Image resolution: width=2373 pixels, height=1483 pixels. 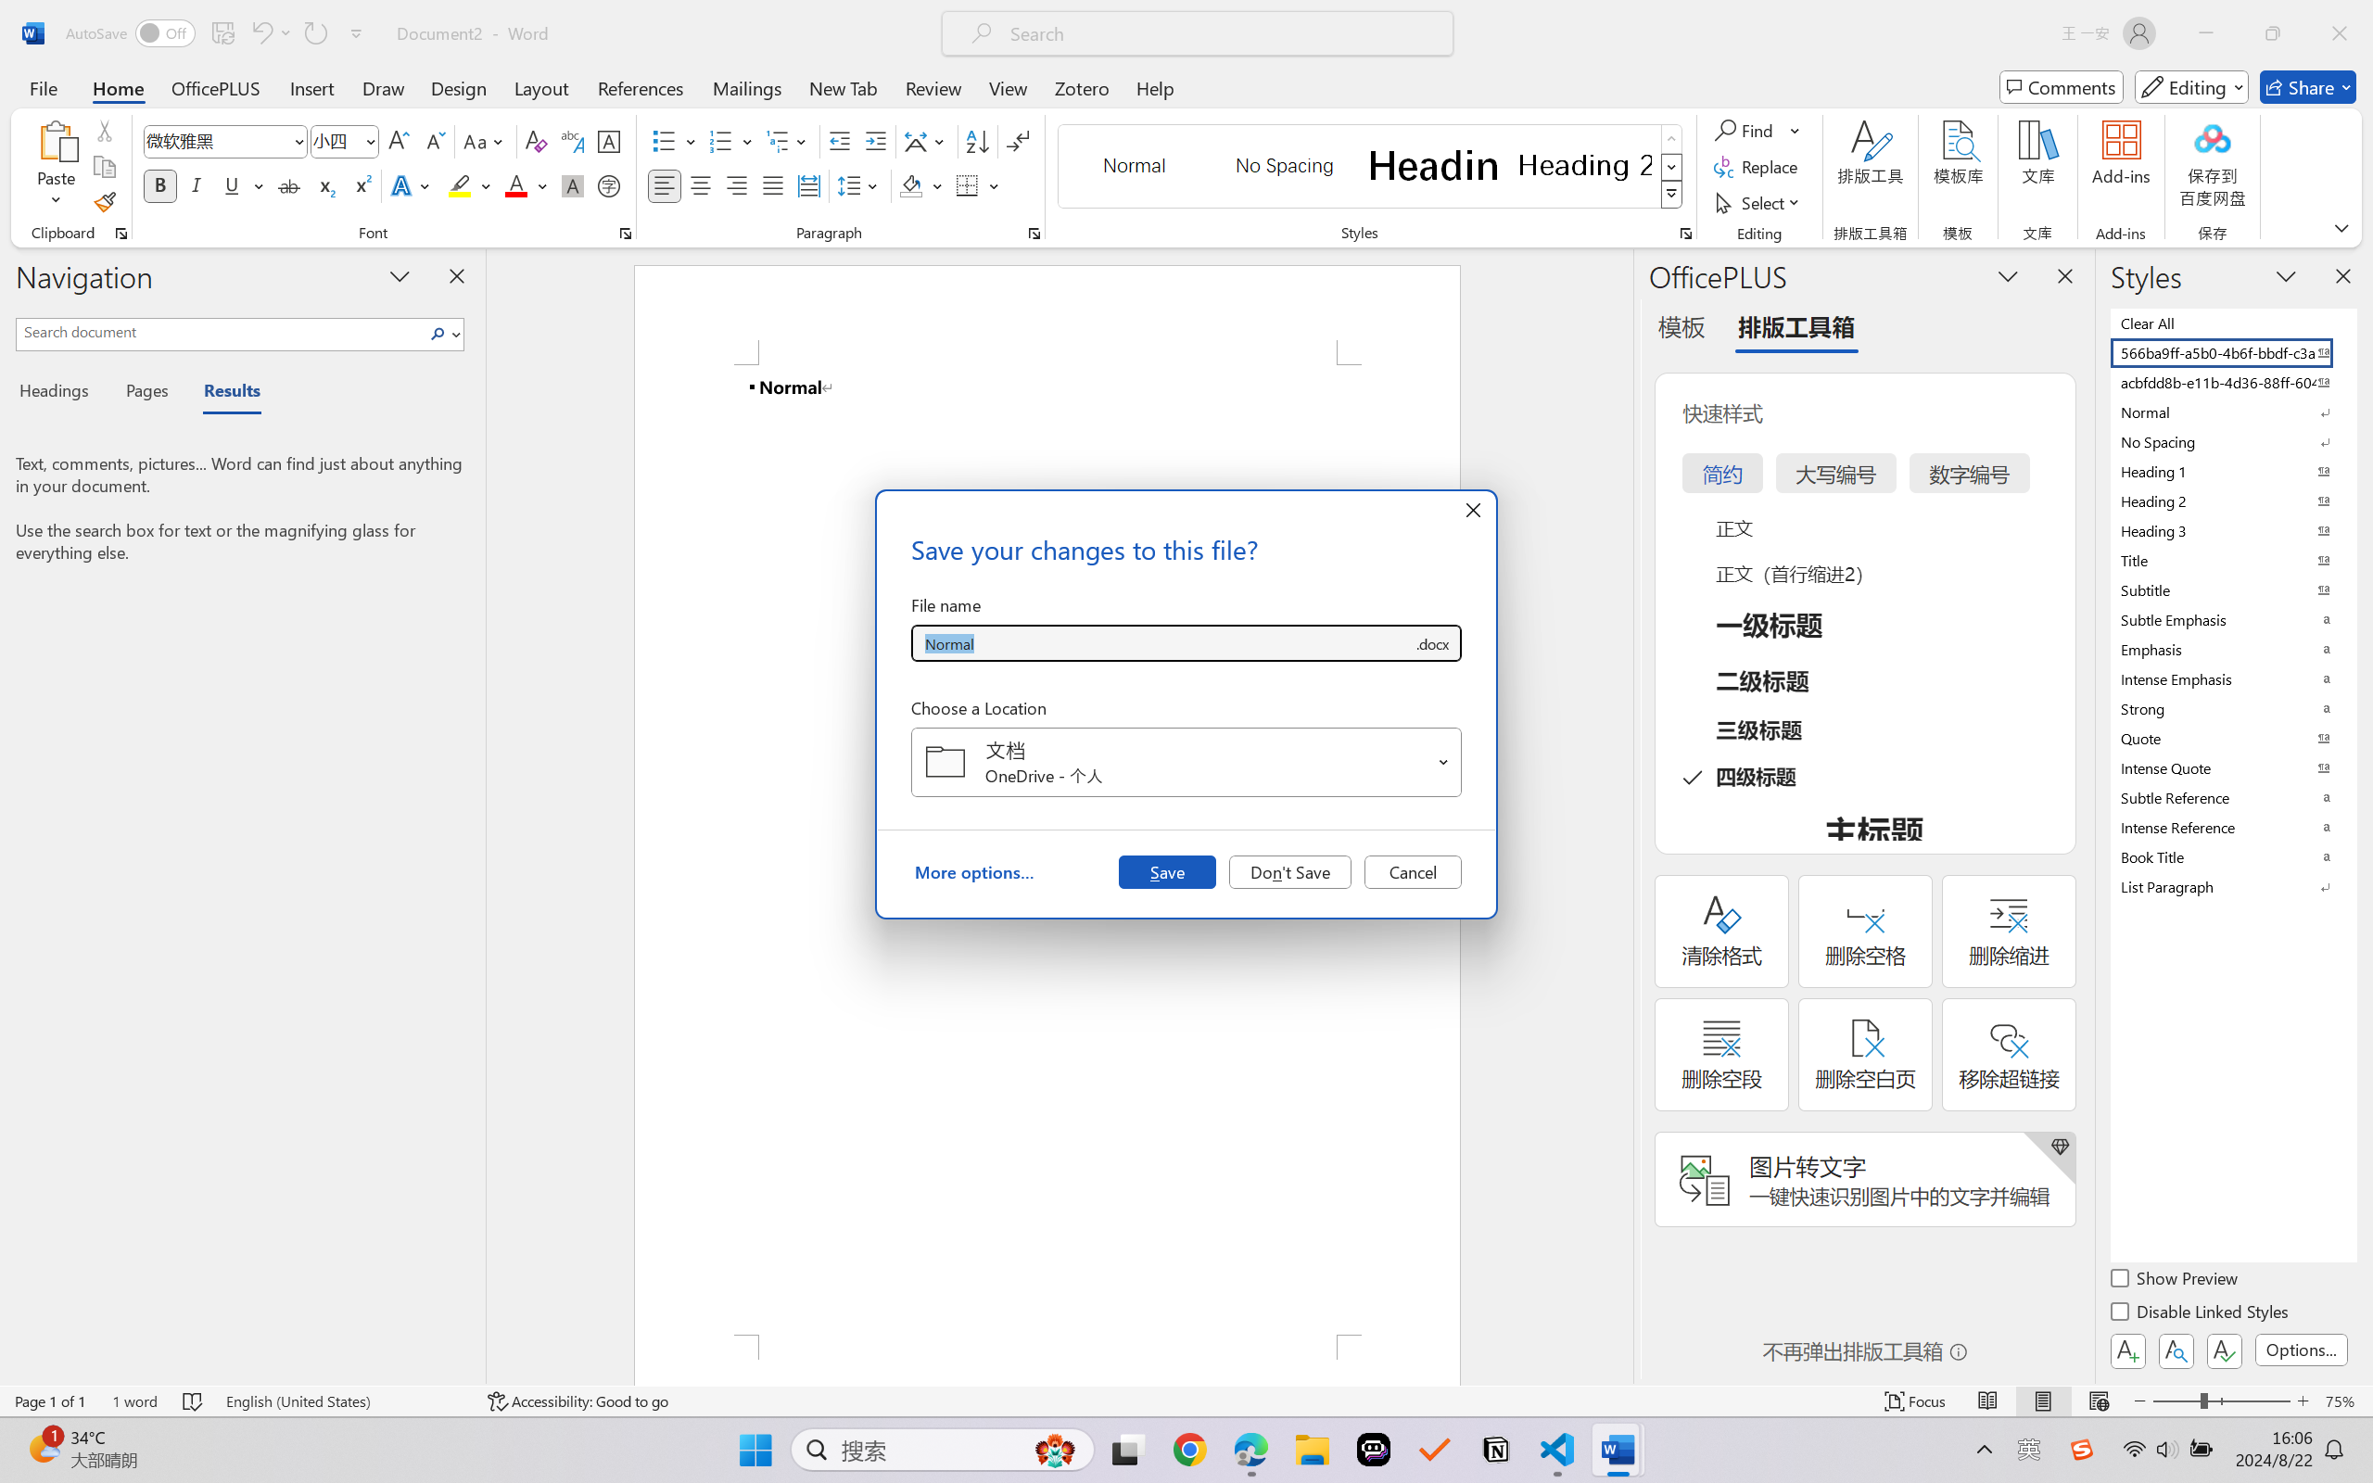 I want to click on Shading, so click(x=921, y=185).